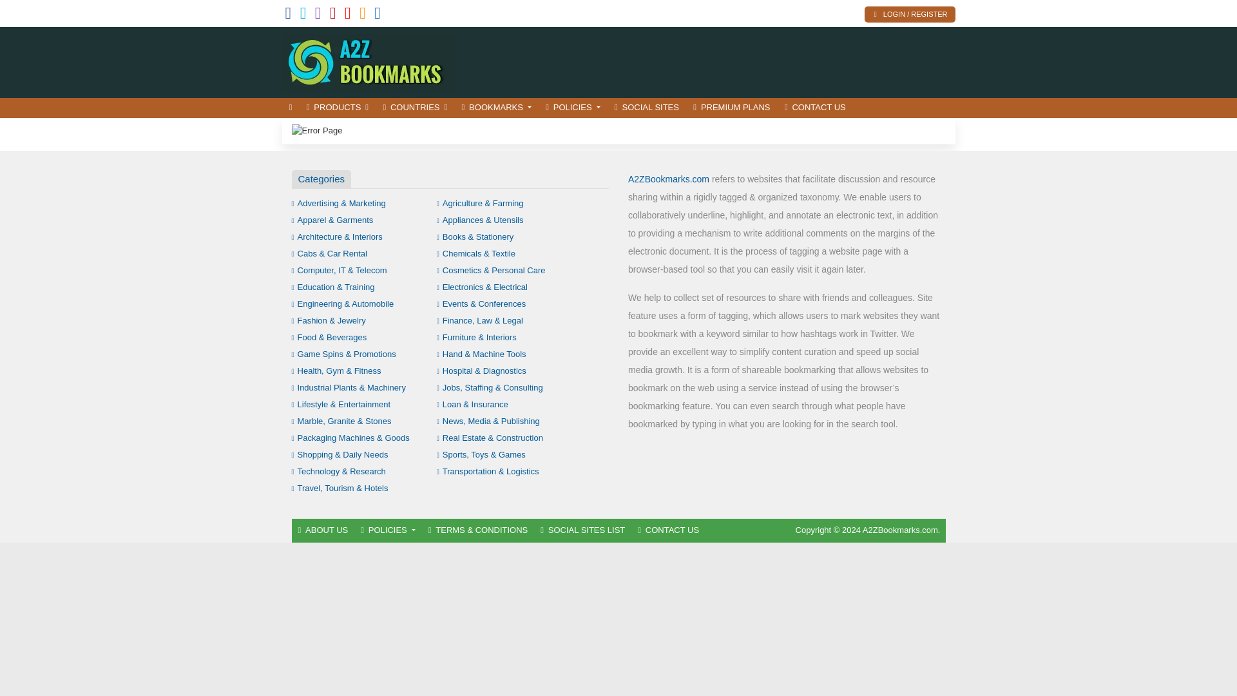 The width and height of the screenshot is (1237, 696). Describe the element at coordinates (369, 61) in the screenshot. I see `Internet Content Powered by Business Product Marketers` at that location.